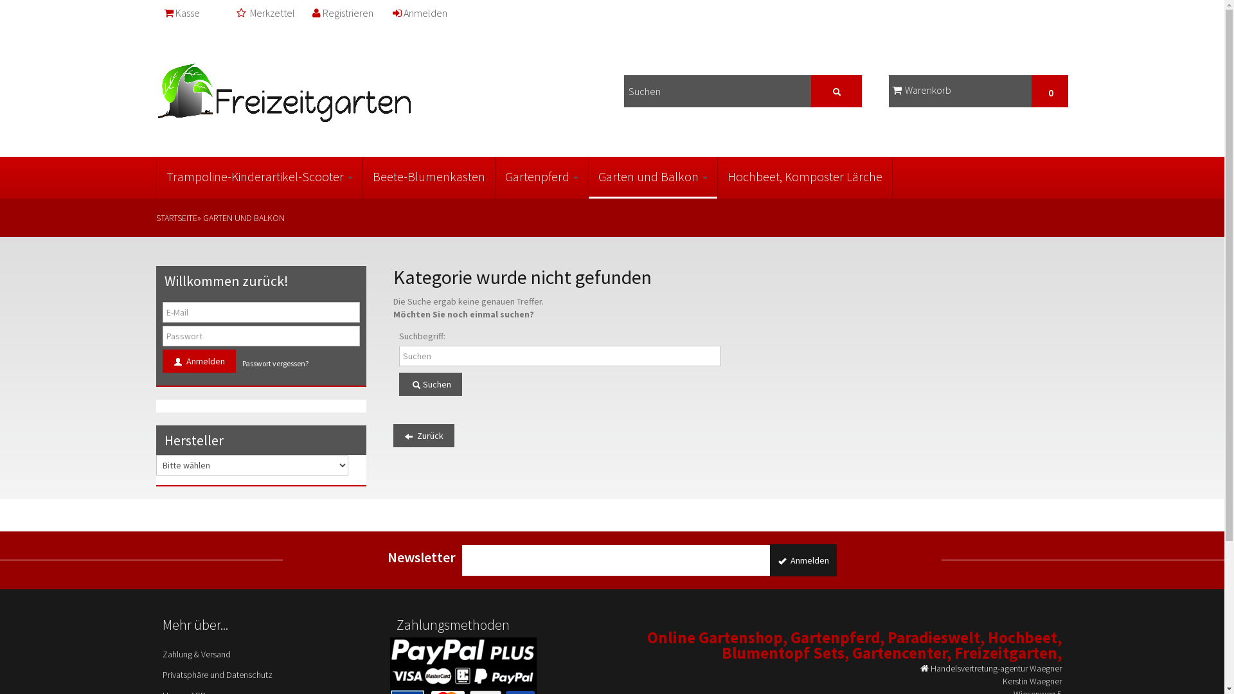 This screenshot has height=694, width=1234. I want to click on STARTSEITE, so click(176, 218).